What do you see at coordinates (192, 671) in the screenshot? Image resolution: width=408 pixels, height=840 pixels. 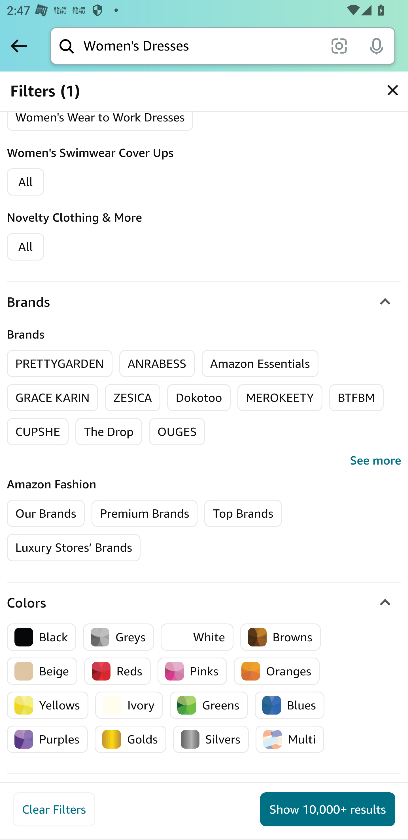 I see `Pinks Pinks Pinks Pinks` at bounding box center [192, 671].